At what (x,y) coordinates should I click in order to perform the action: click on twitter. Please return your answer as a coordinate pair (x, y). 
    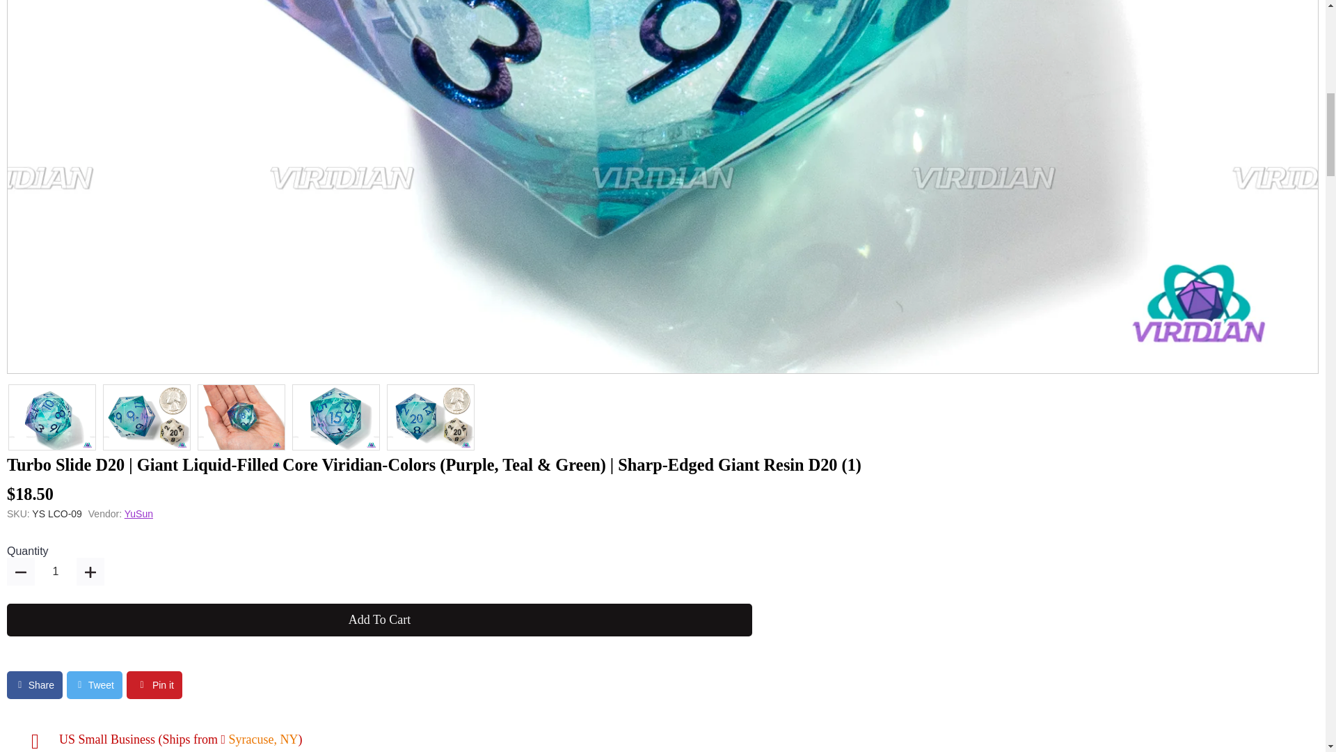
    Looking at the image, I should click on (95, 685).